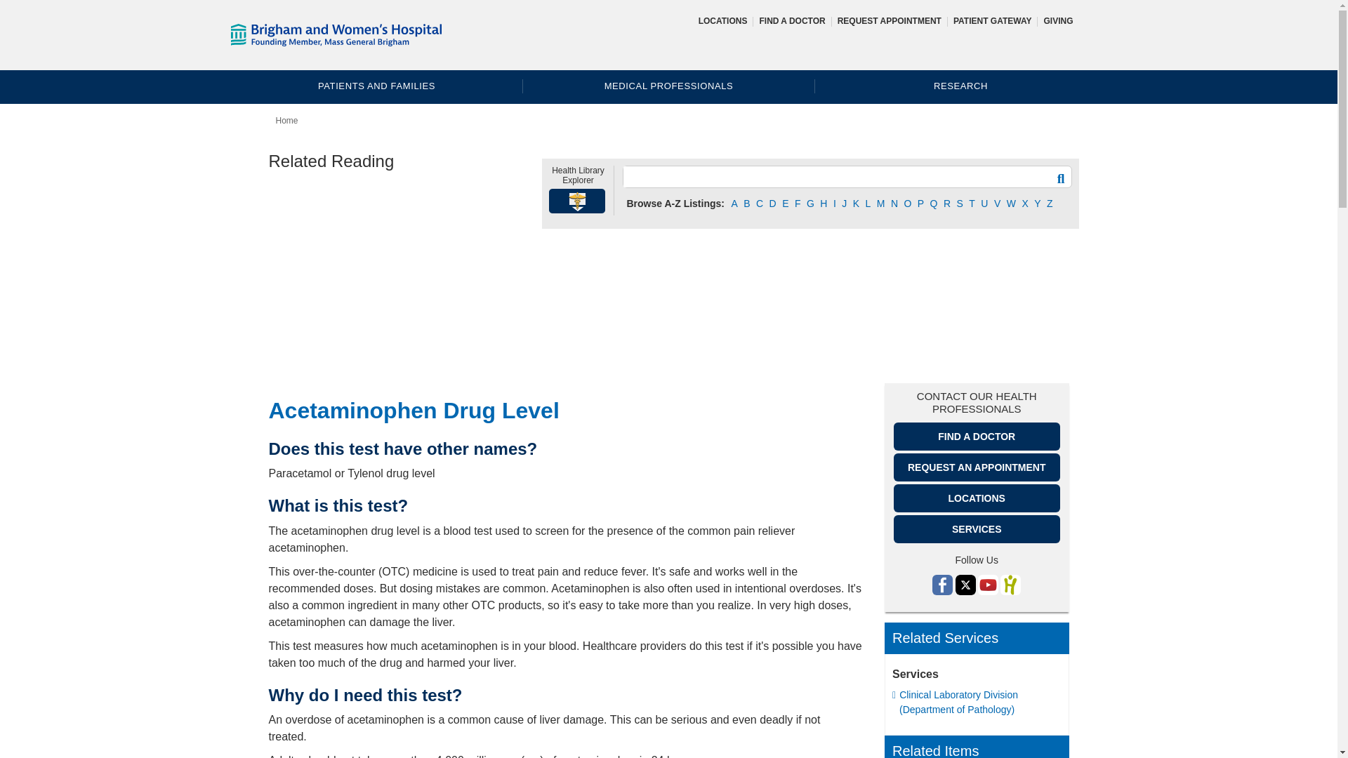 The height and width of the screenshot is (758, 1348). Describe the element at coordinates (1058, 20) in the screenshot. I see `GIVING` at that location.